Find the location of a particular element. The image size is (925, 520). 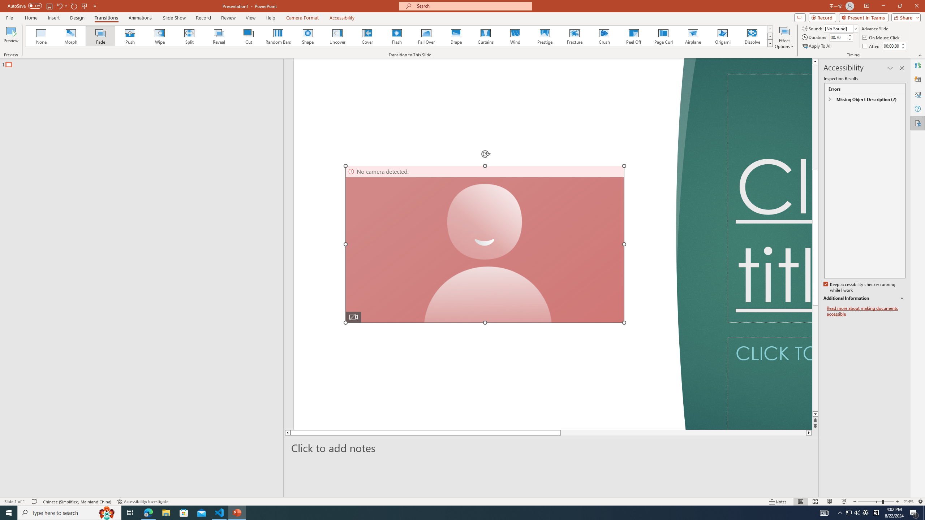

Cover is located at coordinates (367, 36).